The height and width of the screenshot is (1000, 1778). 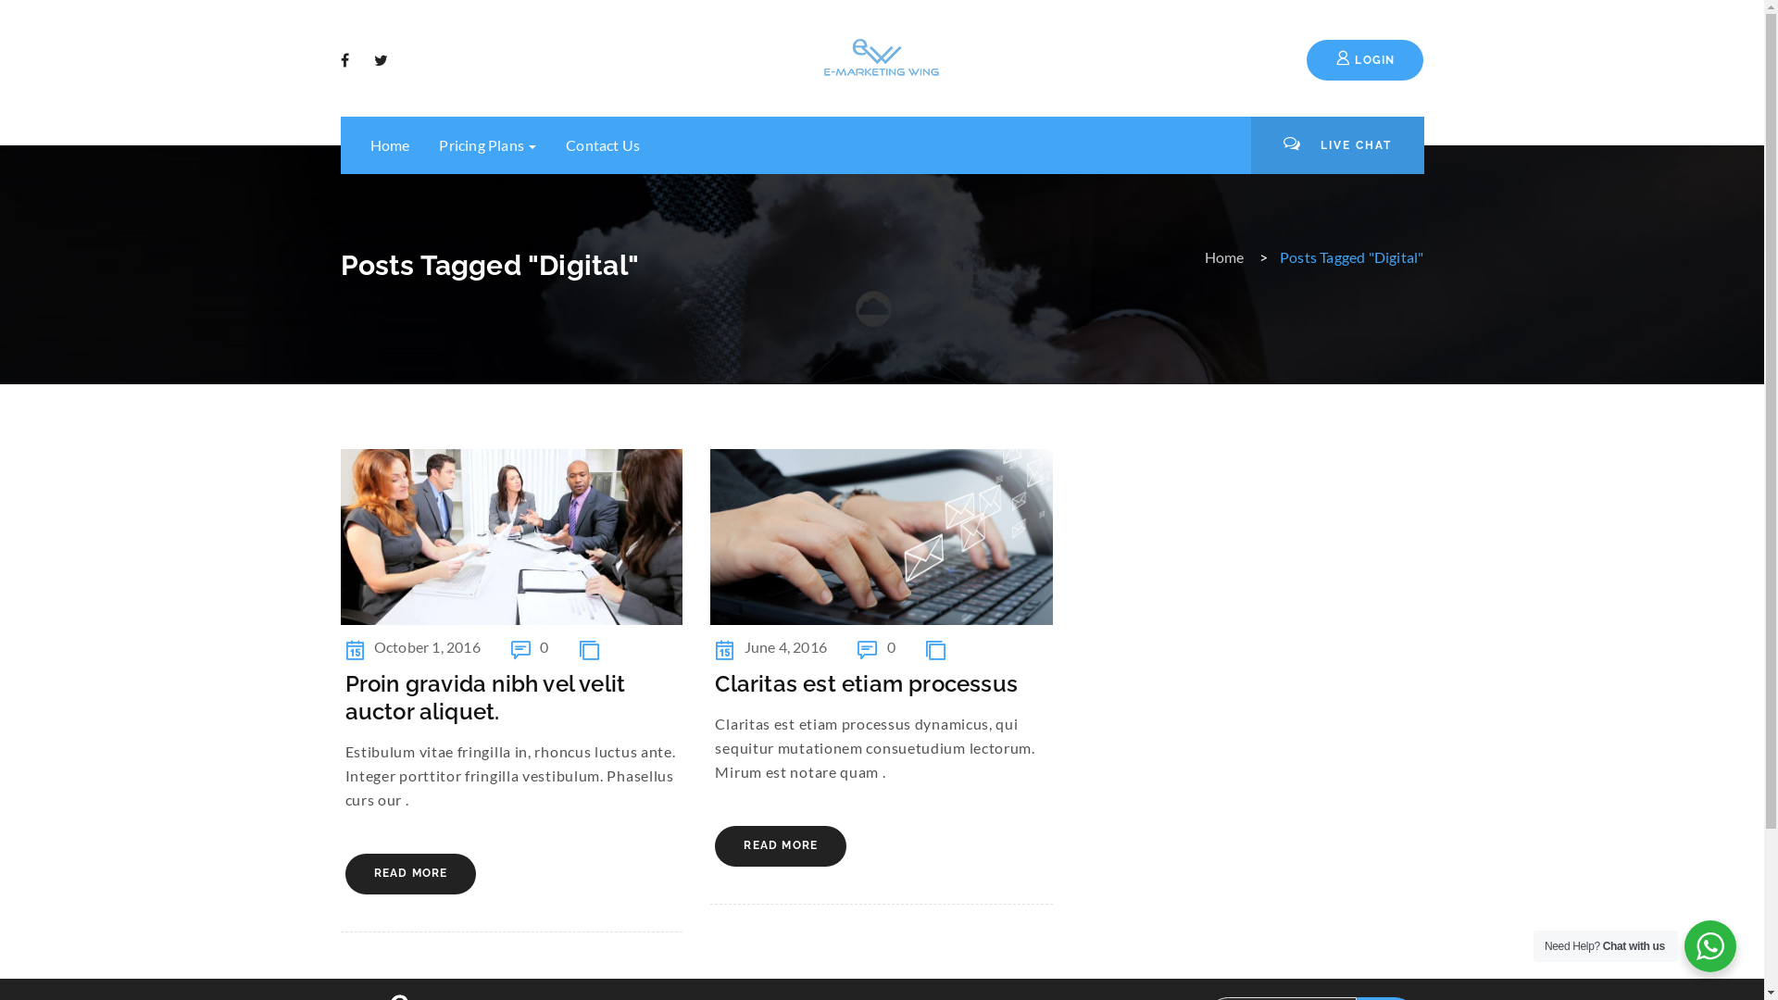 I want to click on Home, so click(x=1224, y=257).